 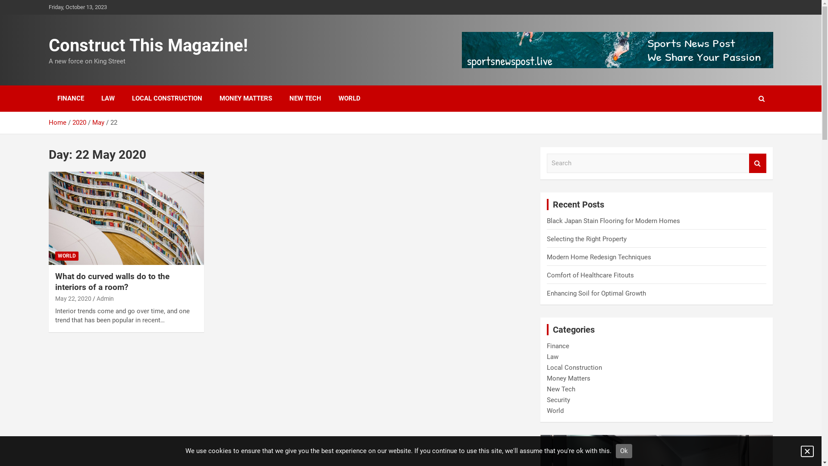 I want to click on FINANCE, so click(x=70, y=98).